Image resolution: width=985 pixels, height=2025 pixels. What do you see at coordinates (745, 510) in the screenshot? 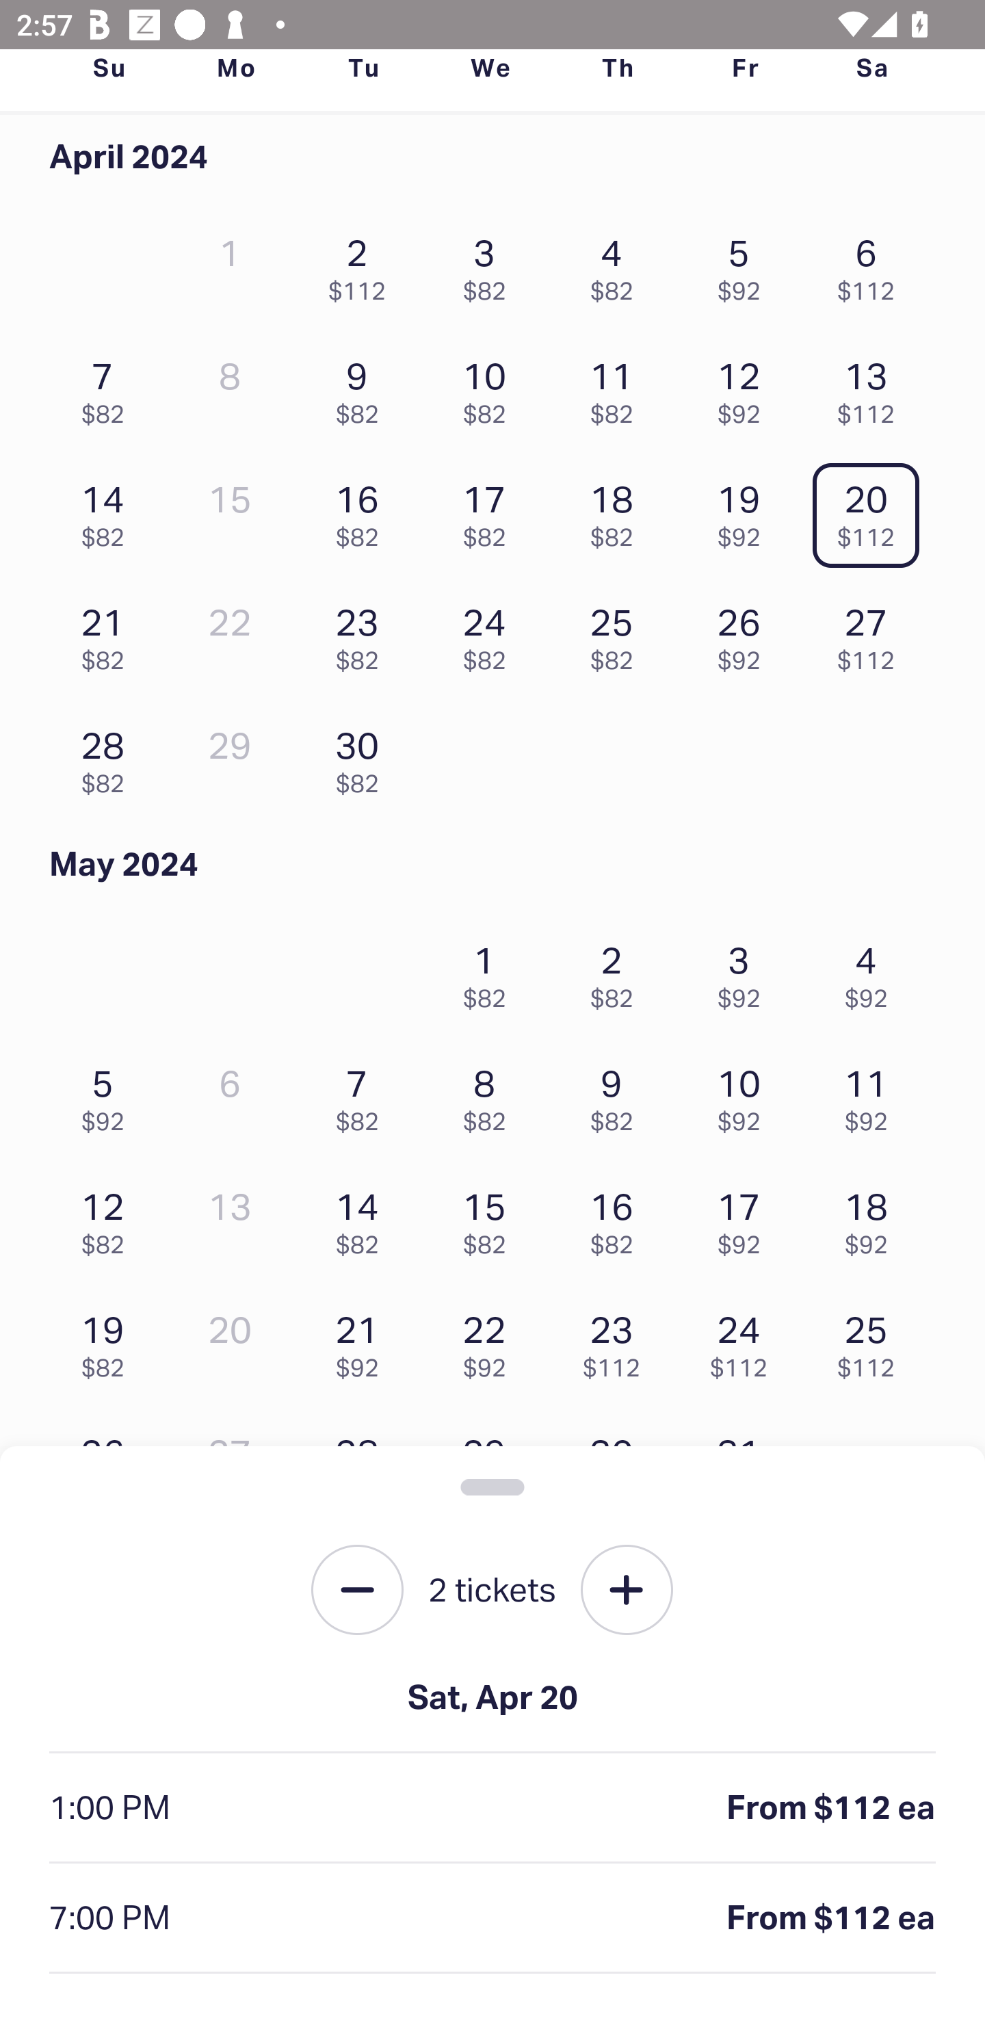
I see `19 $92` at bounding box center [745, 510].